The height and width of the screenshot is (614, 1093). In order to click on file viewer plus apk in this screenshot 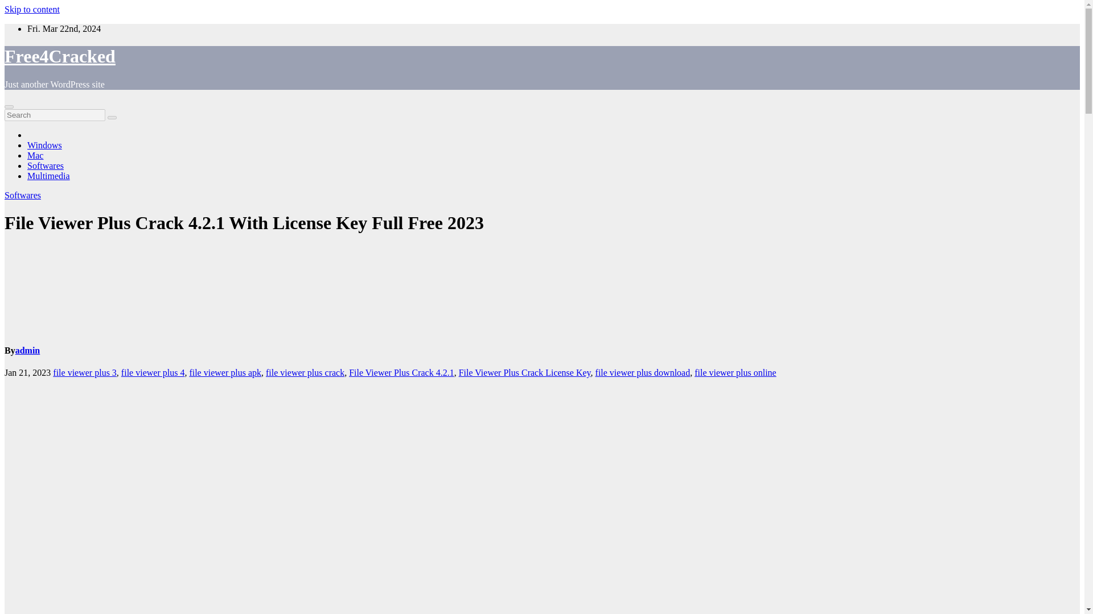, I will do `click(225, 372)`.